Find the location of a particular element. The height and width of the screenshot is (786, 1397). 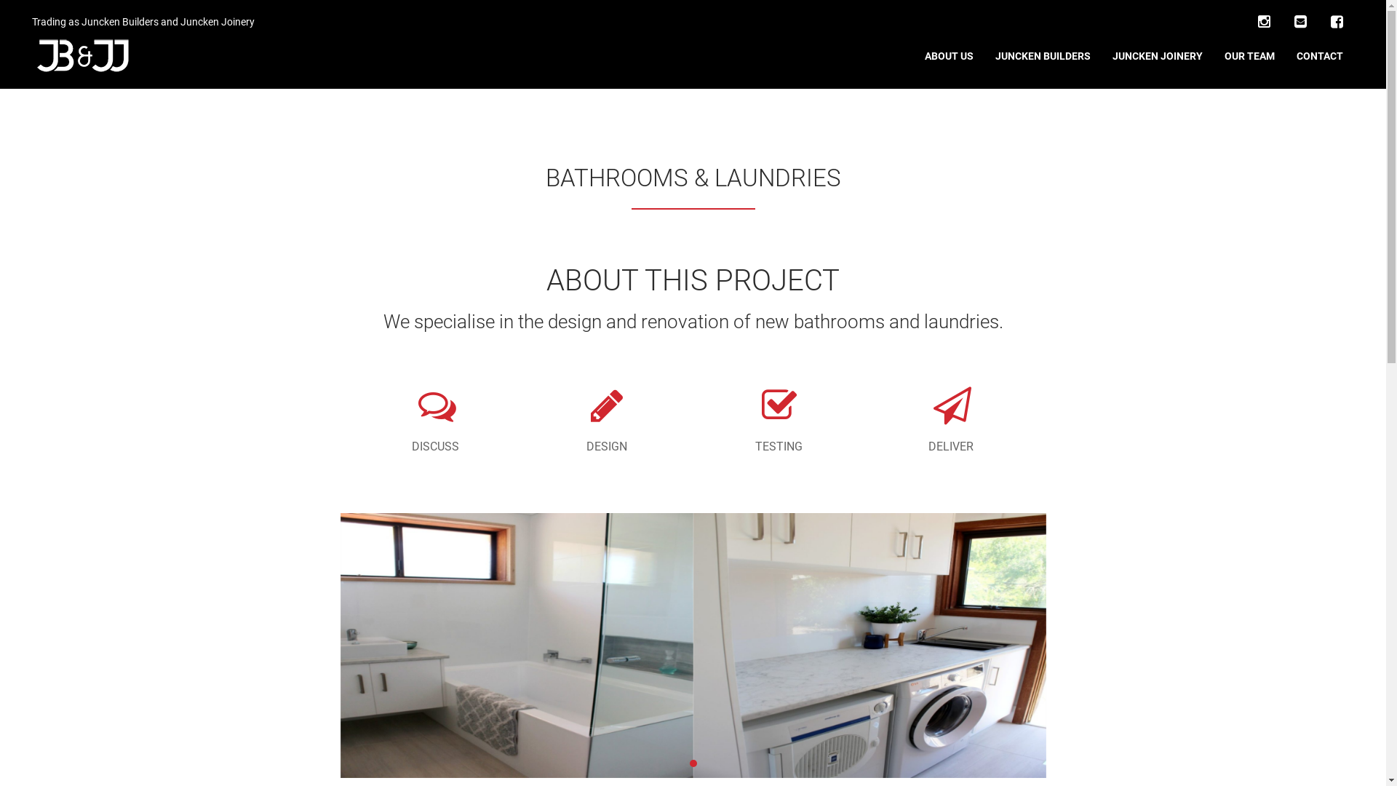

ABOUT US is located at coordinates (949, 56).